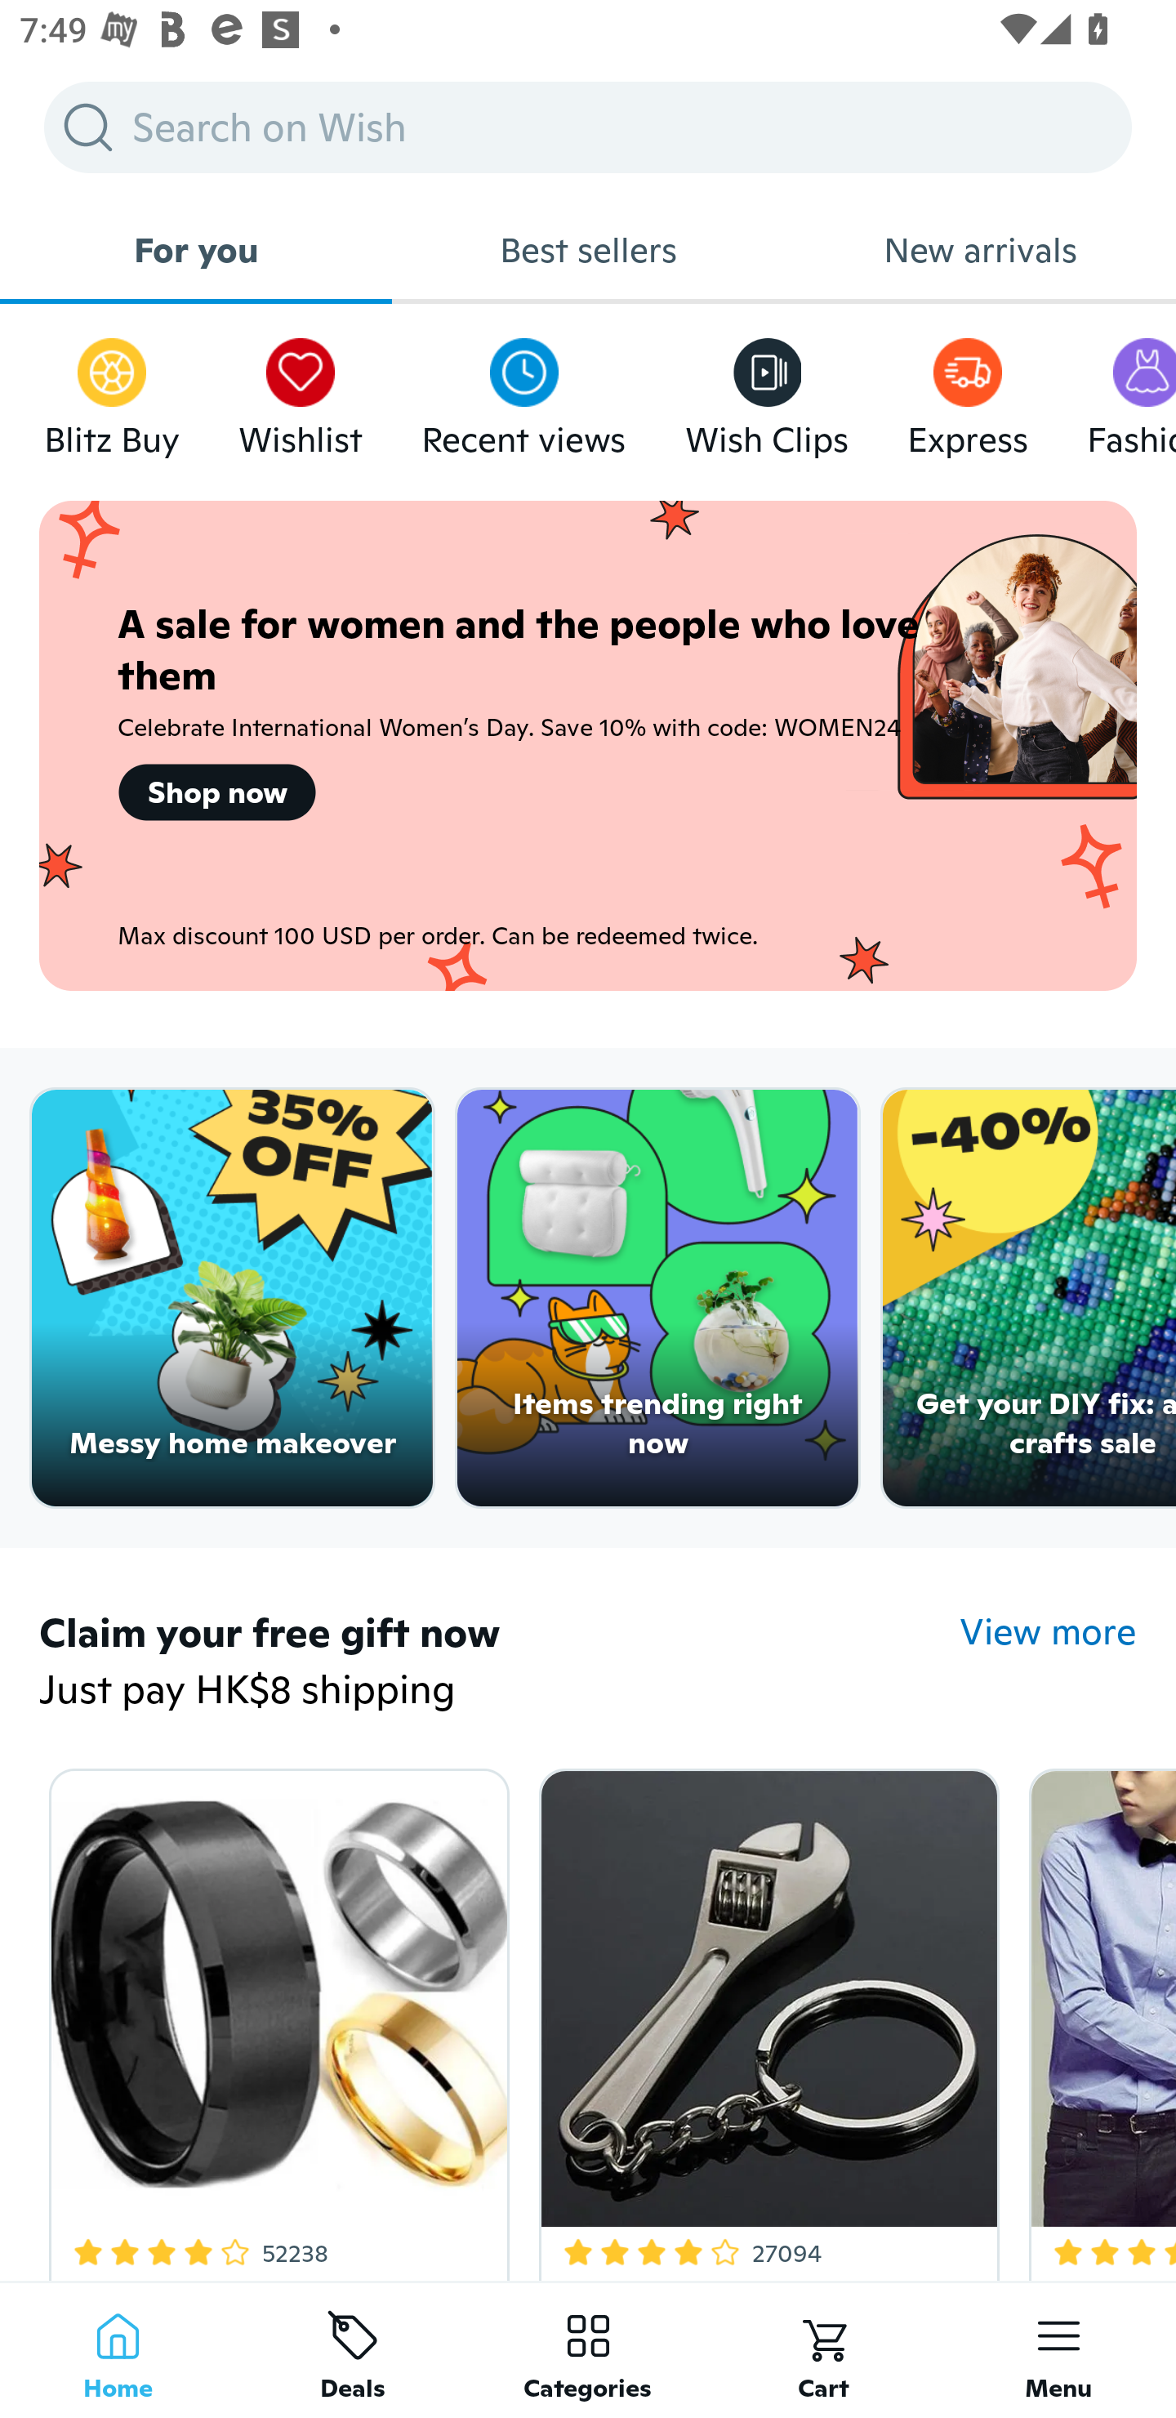 The width and height of the screenshot is (1176, 2418). Describe the element at coordinates (1049, 1632) in the screenshot. I see `View more` at that location.